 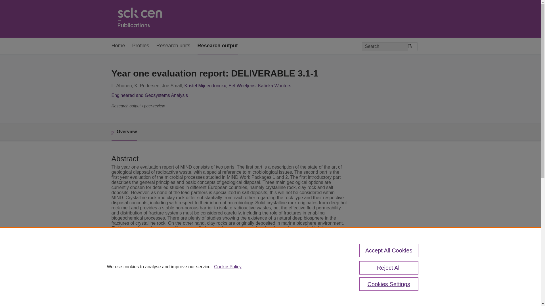 What do you see at coordinates (124, 132) in the screenshot?
I see `Overview` at bounding box center [124, 132].